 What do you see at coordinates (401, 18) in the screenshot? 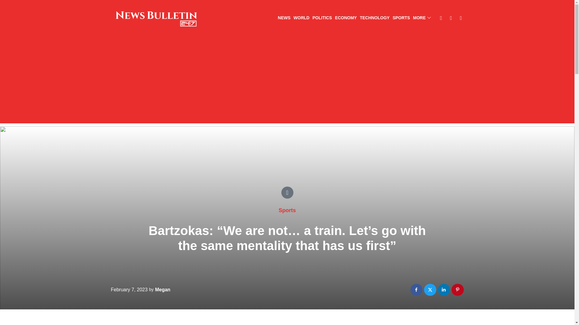
I see `SPORTS` at bounding box center [401, 18].